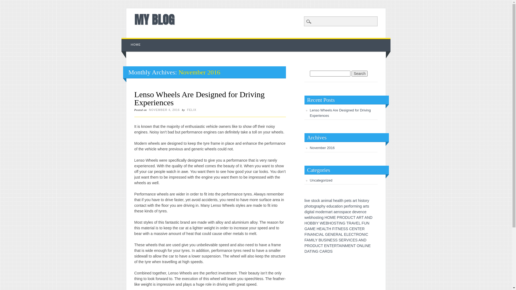  I want to click on t, so click(311, 212).